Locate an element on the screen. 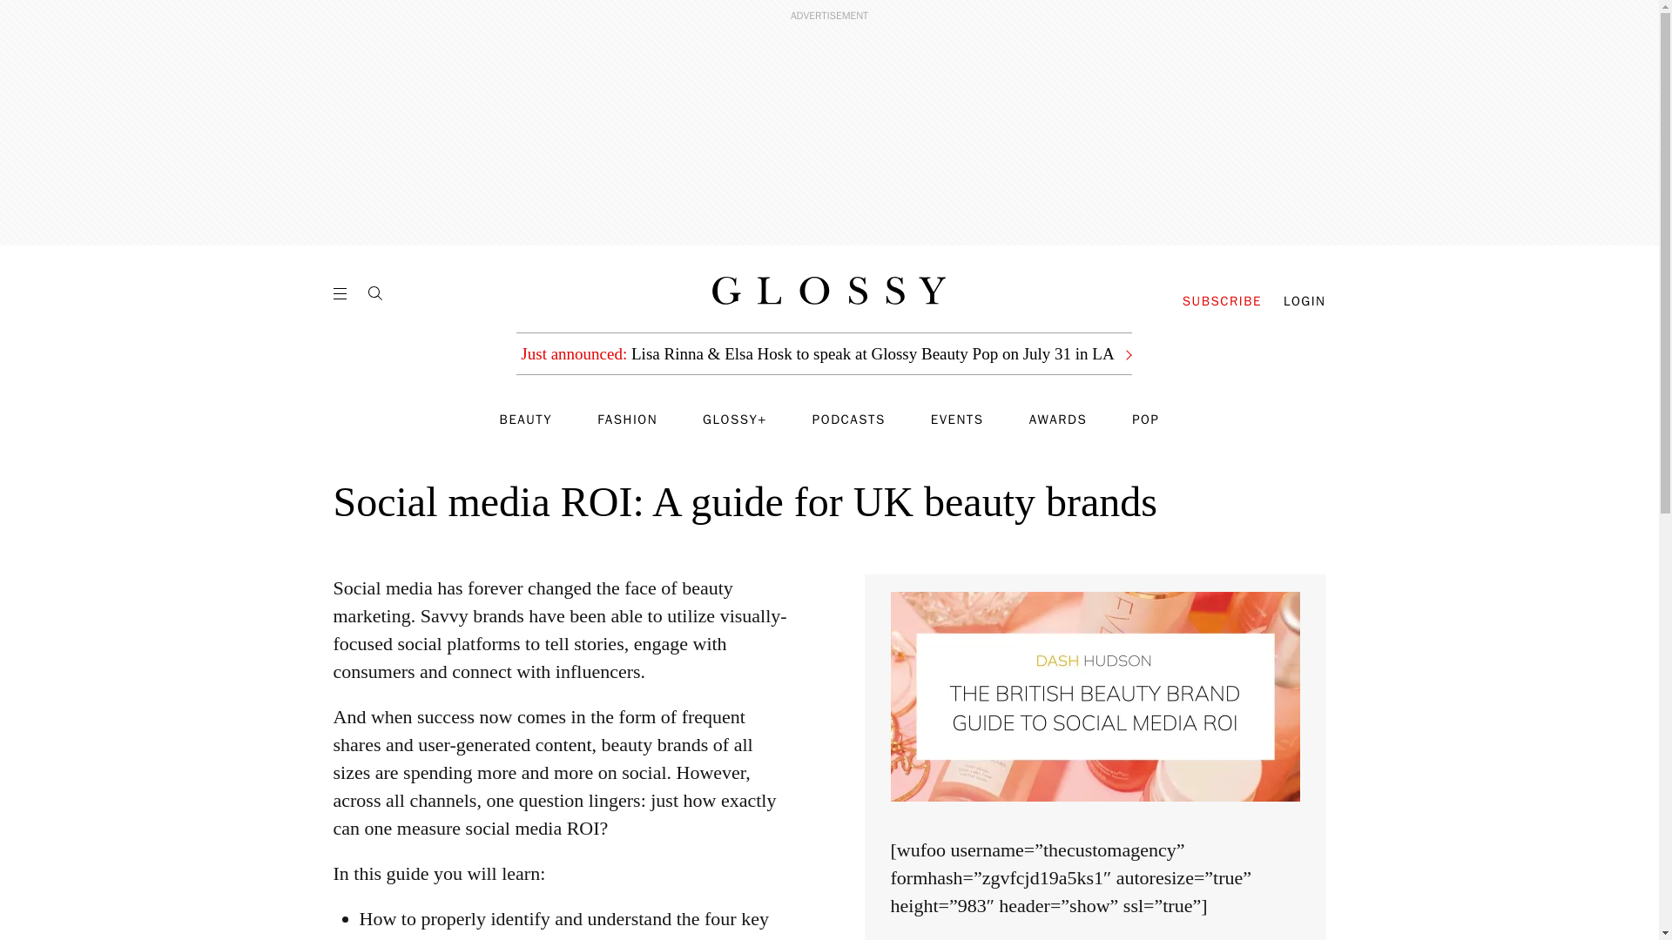  FASHION is located at coordinates (627, 420).